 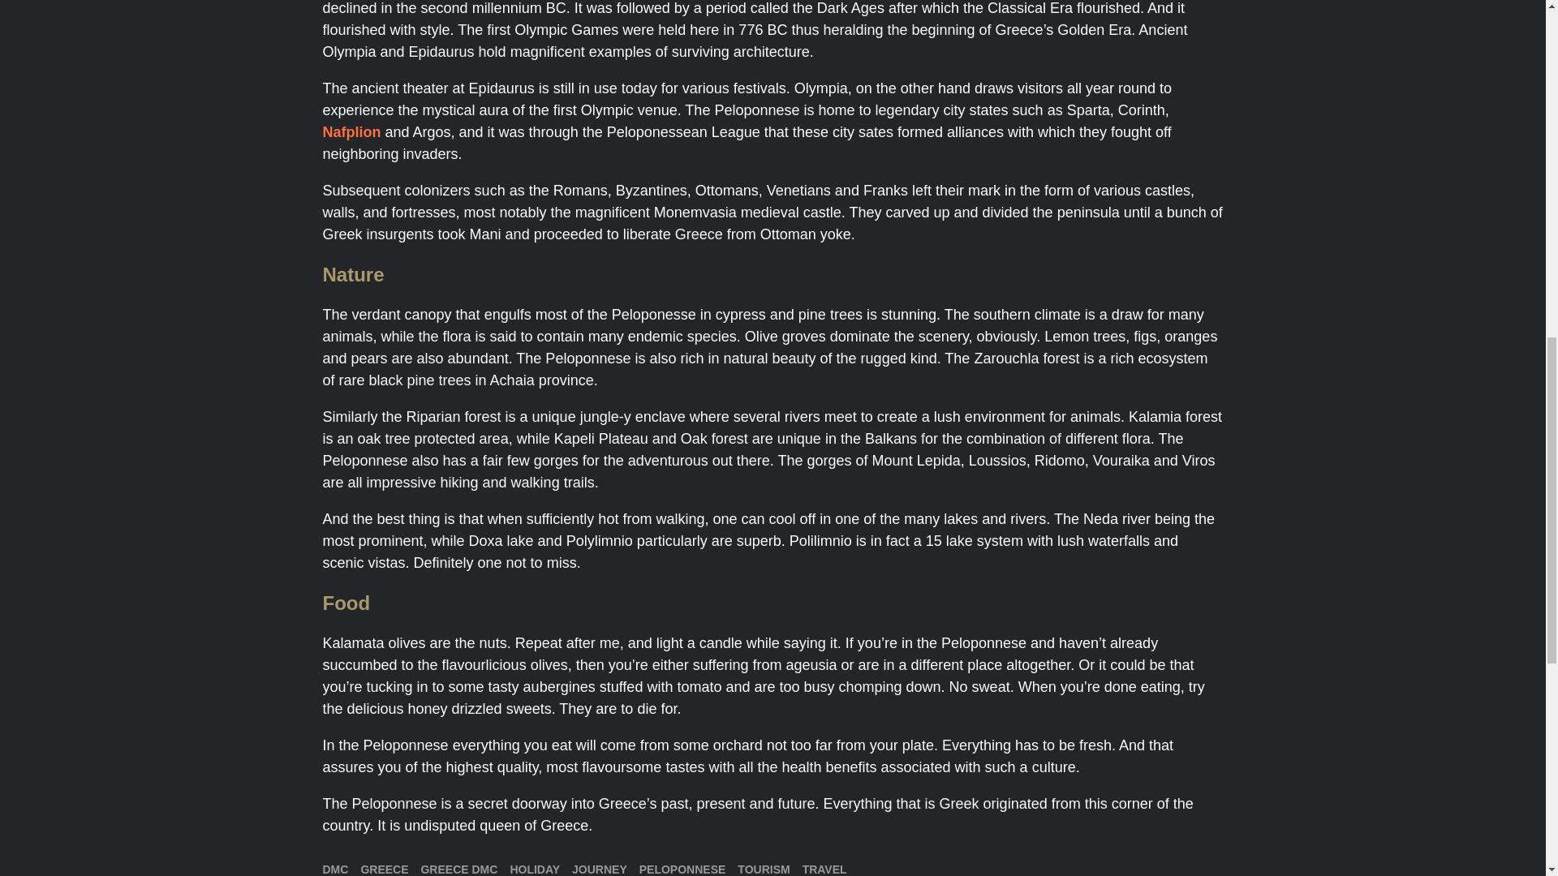 What do you see at coordinates (763, 870) in the screenshot?
I see `TOURISM` at bounding box center [763, 870].